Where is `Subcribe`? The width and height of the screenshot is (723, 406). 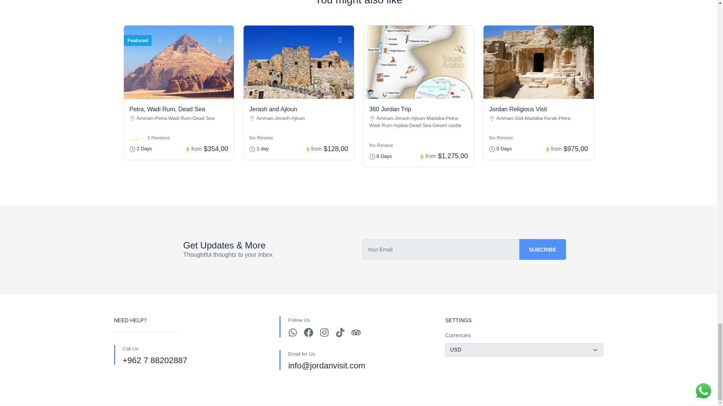
Subcribe is located at coordinates (542, 250).